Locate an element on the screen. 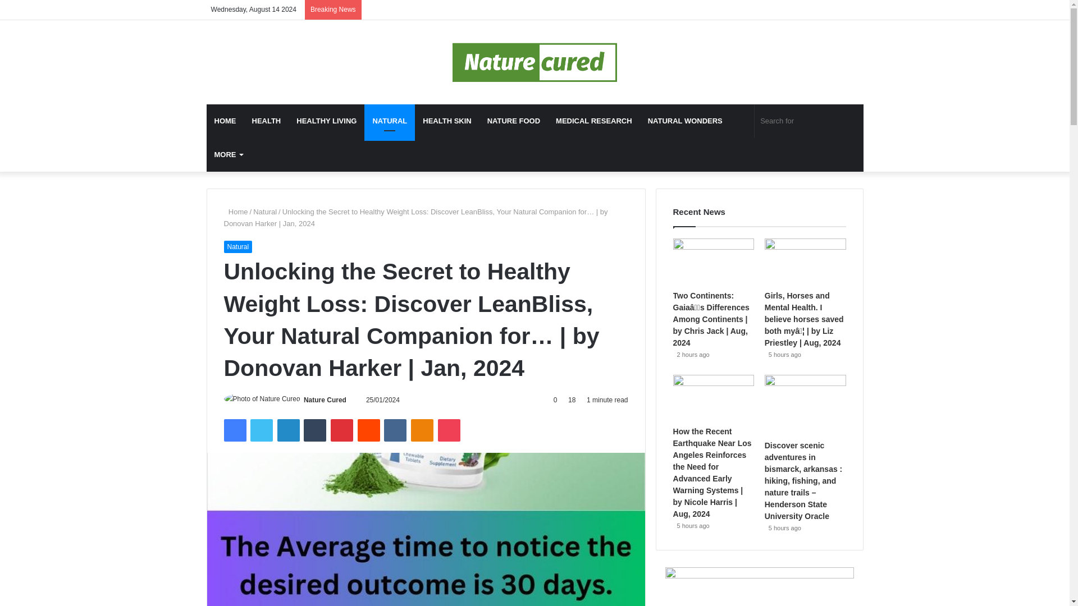  HEALTH is located at coordinates (266, 121).